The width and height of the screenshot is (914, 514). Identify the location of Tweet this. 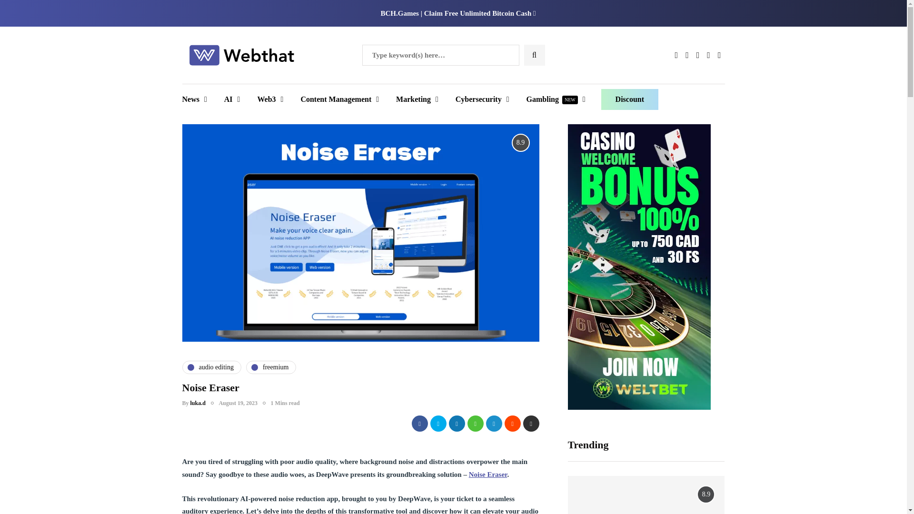
(438, 424).